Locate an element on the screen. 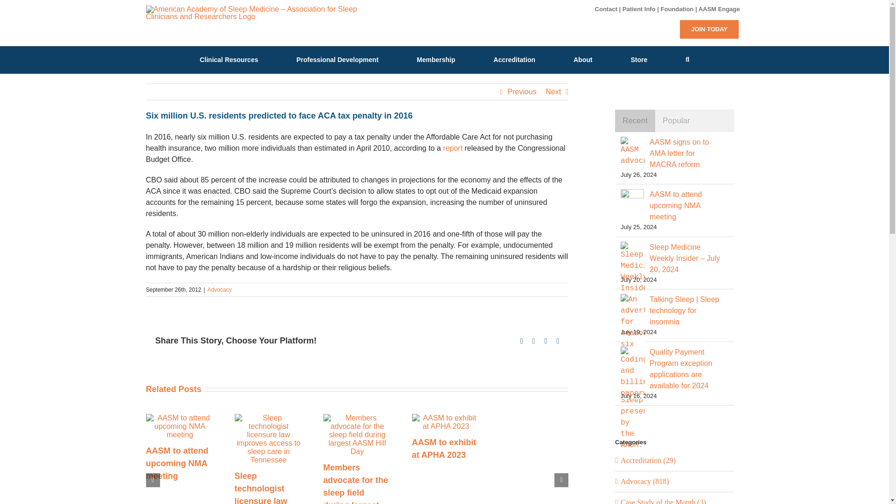 The image size is (896, 504). Patient Info is located at coordinates (639, 9).